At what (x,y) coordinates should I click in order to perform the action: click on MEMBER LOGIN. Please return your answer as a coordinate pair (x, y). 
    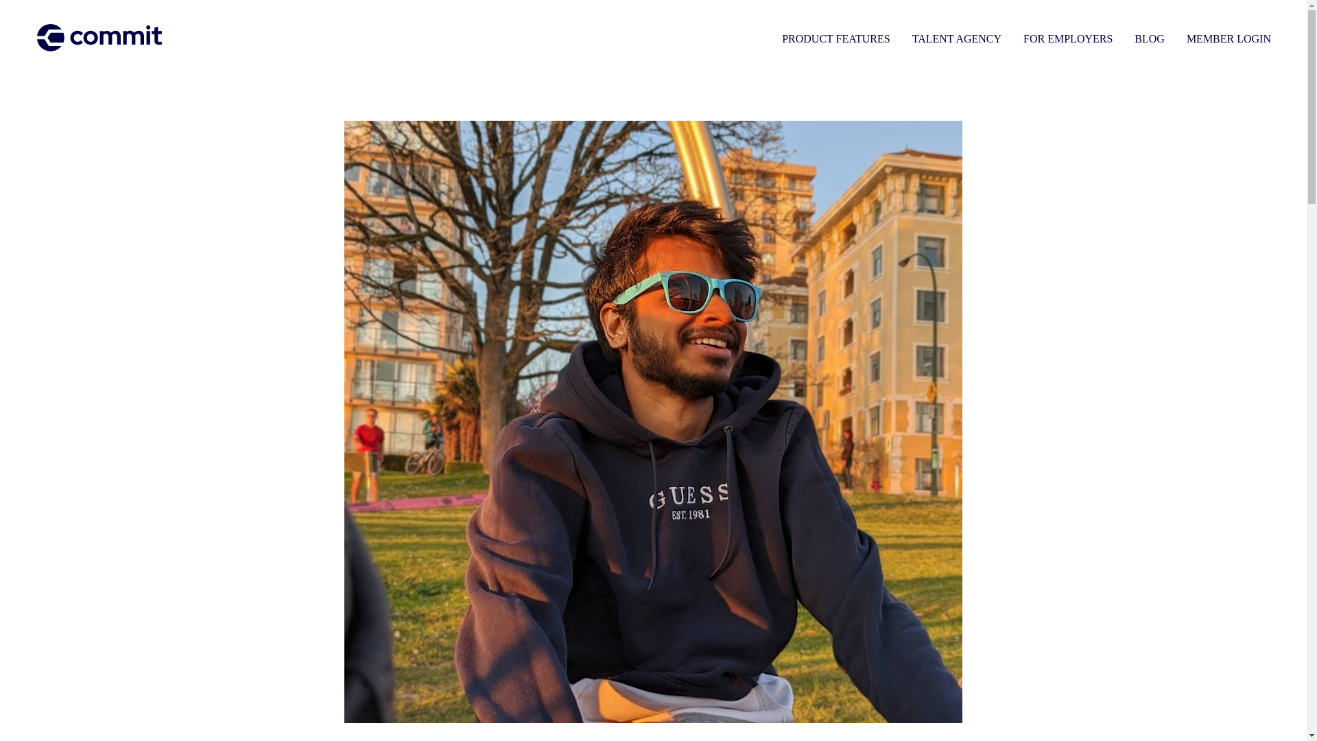
    Looking at the image, I should click on (1228, 38).